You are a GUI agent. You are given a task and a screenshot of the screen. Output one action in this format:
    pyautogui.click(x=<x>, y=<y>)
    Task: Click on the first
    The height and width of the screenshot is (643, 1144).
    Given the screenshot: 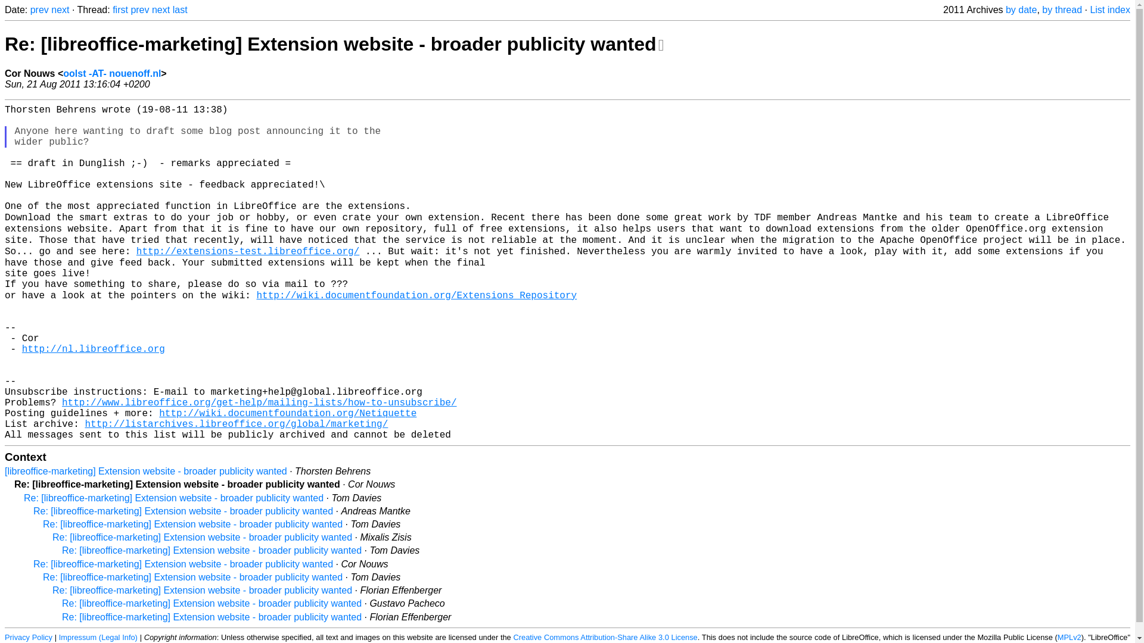 What is the action you would take?
    pyautogui.click(x=120, y=10)
    